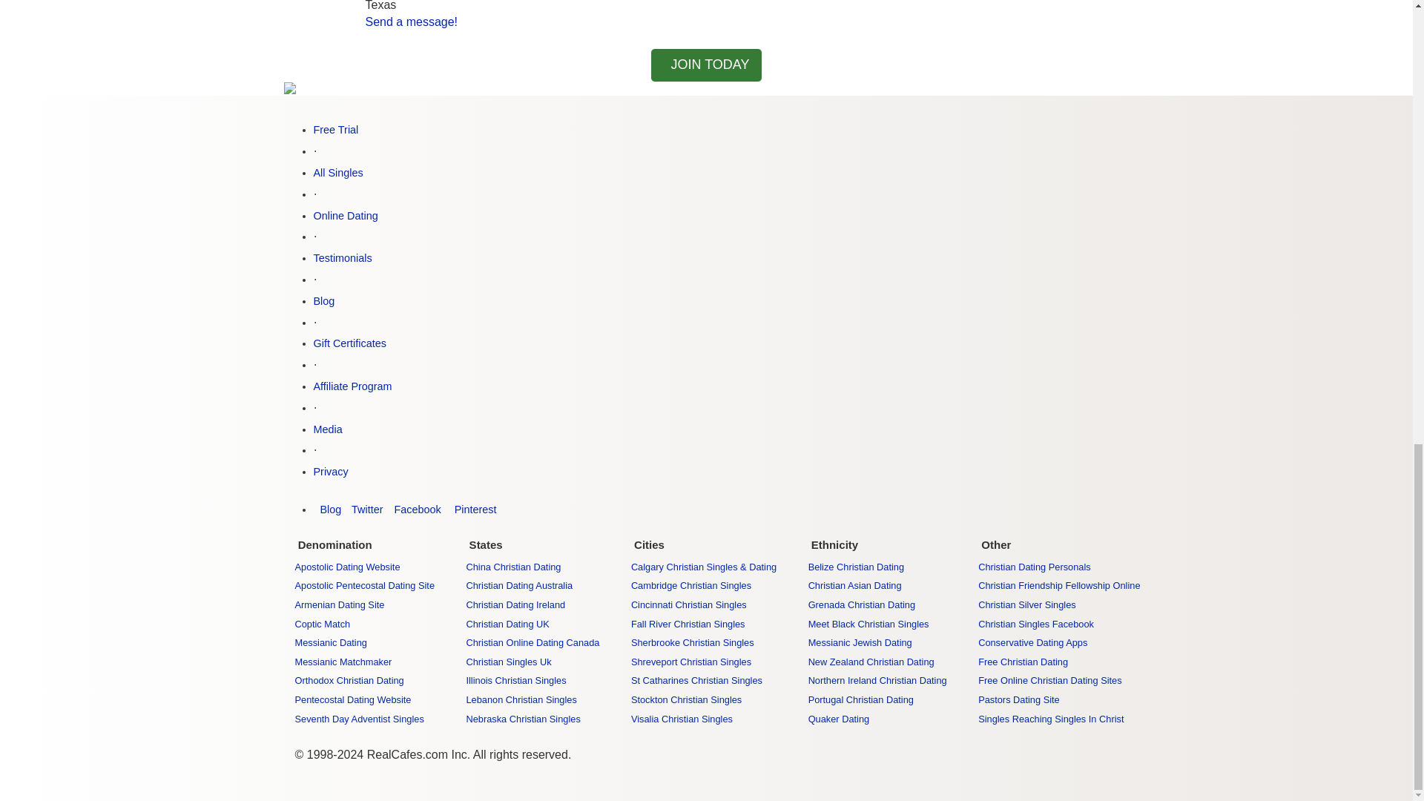 This screenshot has height=801, width=1424. What do you see at coordinates (366, 510) in the screenshot?
I see `Twitter` at bounding box center [366, 510].